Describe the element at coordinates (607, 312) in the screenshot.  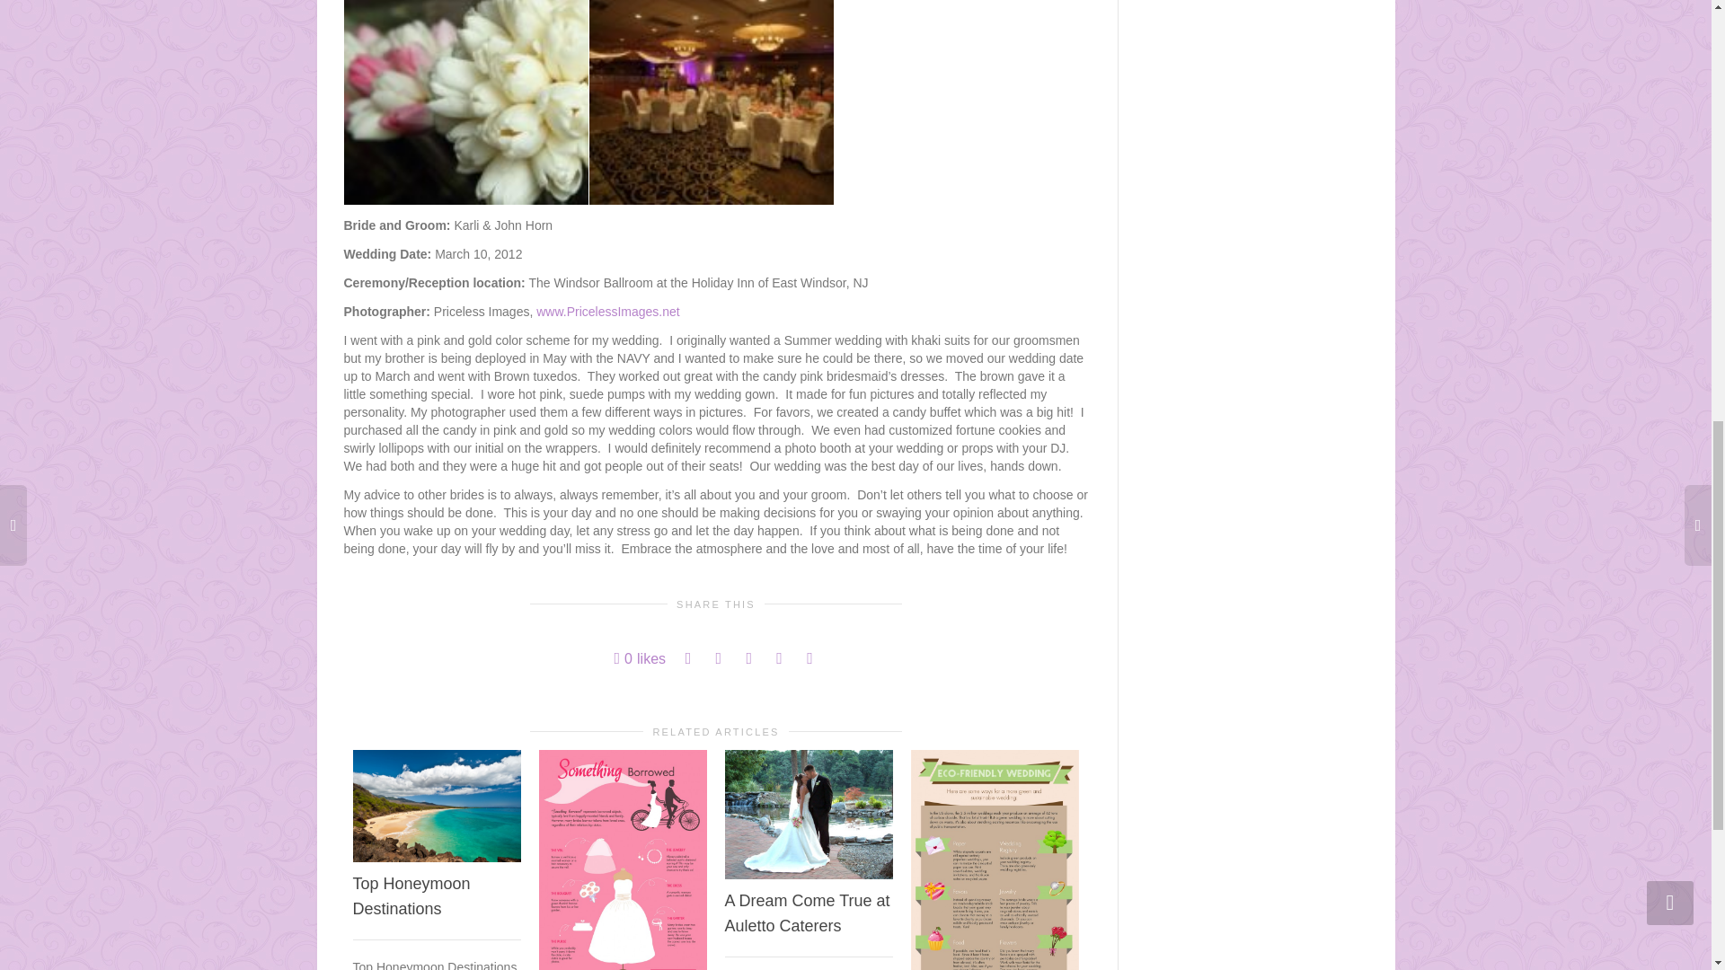
I see `www.PricelessImages.net` at that location.